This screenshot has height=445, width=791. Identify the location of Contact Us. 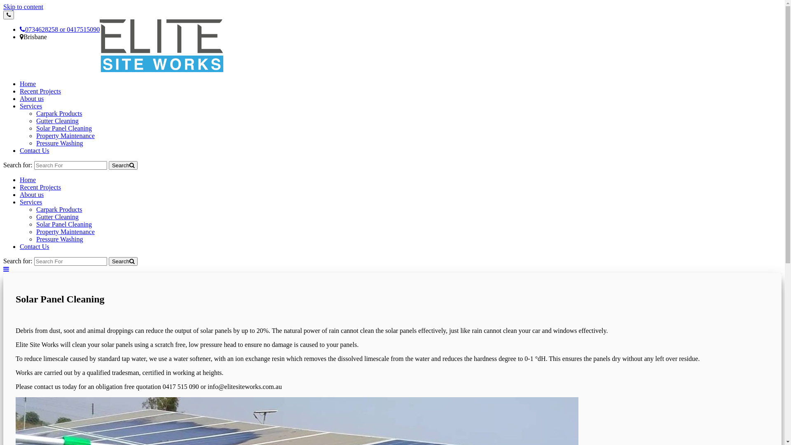
(35, 150).